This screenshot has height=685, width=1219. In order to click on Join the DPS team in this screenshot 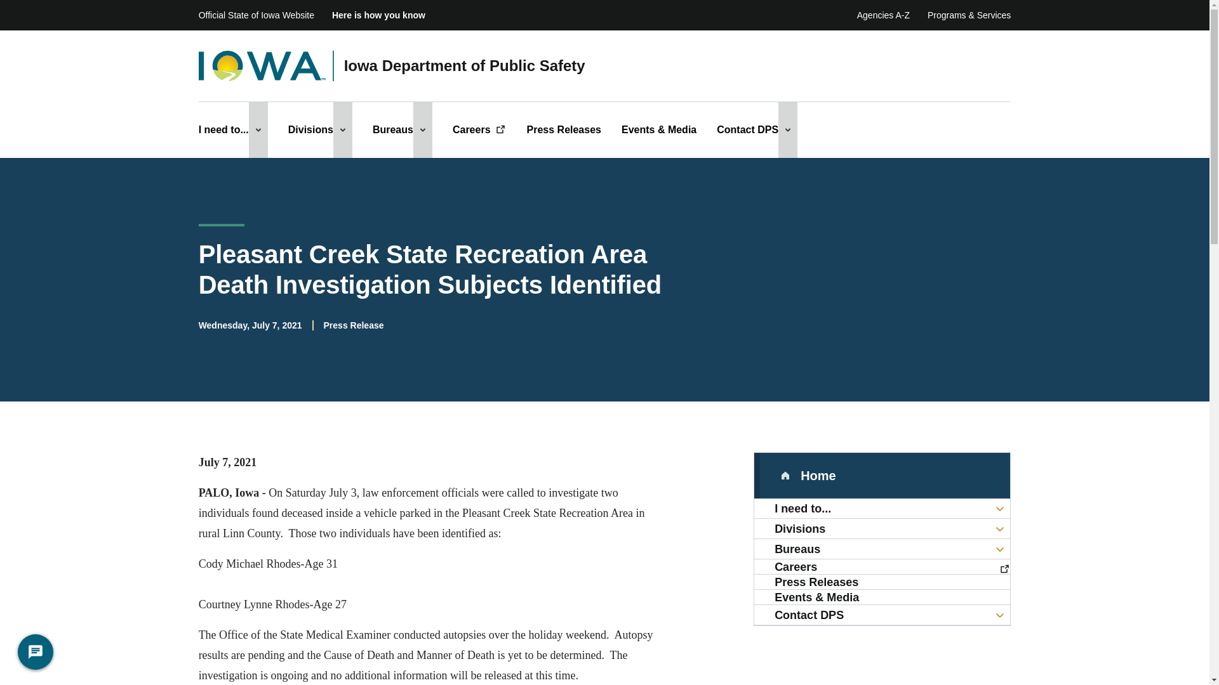, I will do `click(883, 567)`.